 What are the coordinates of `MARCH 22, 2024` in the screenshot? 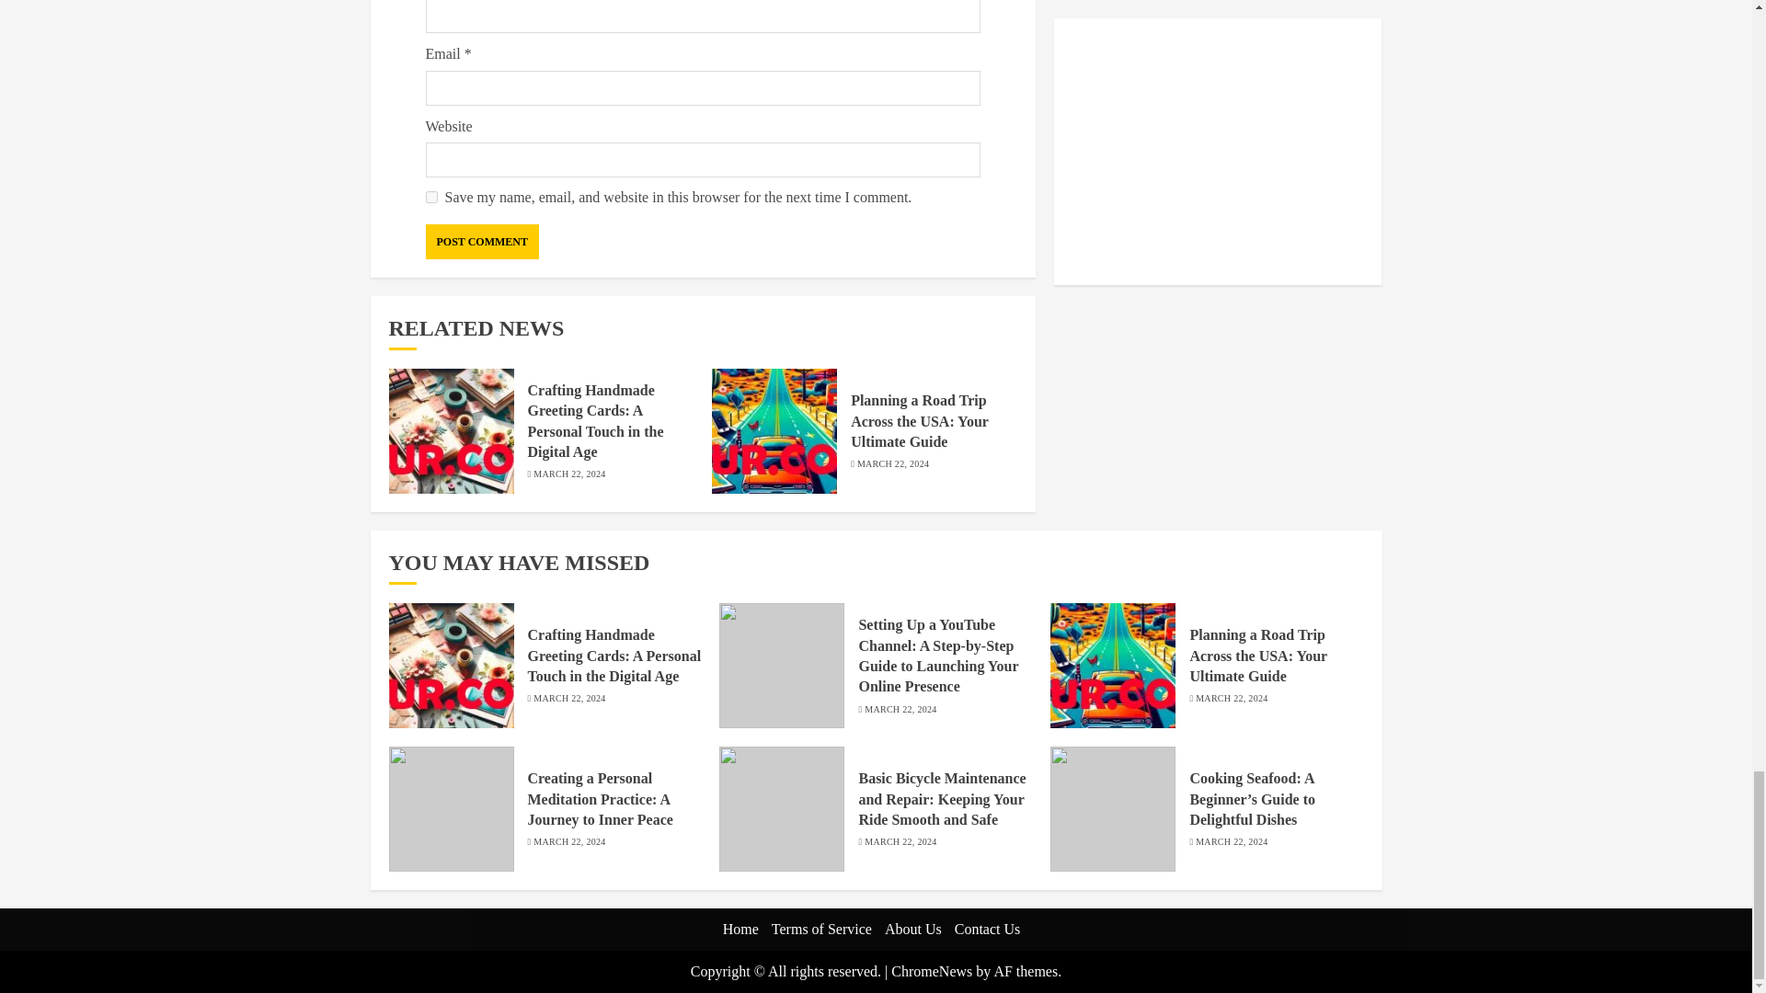 It's located at (1231, 698).